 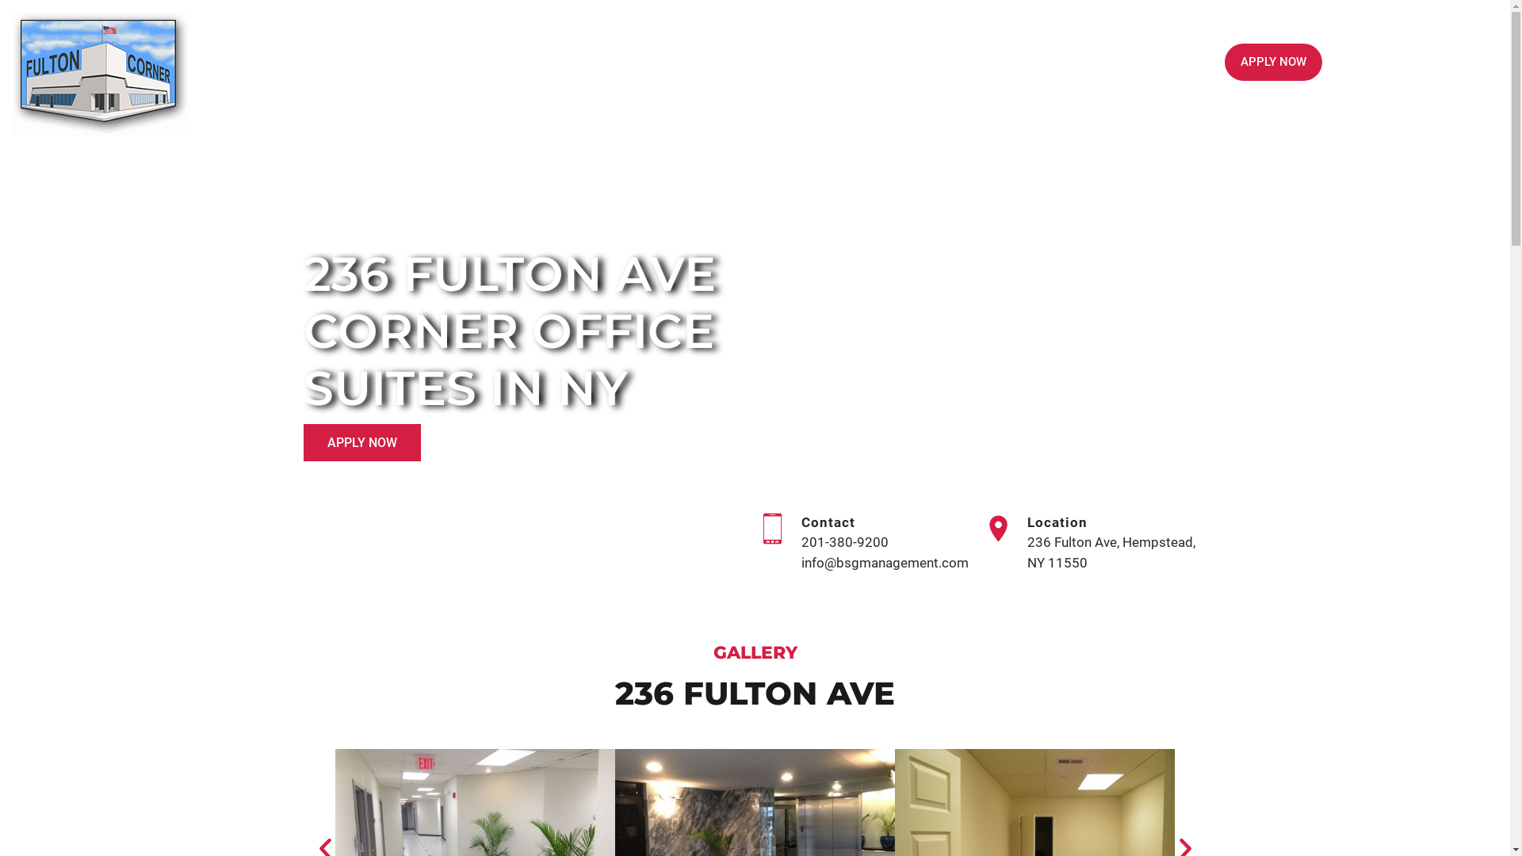 I want to click on info@bsgmanagement.com, so click(x=885, y=563).